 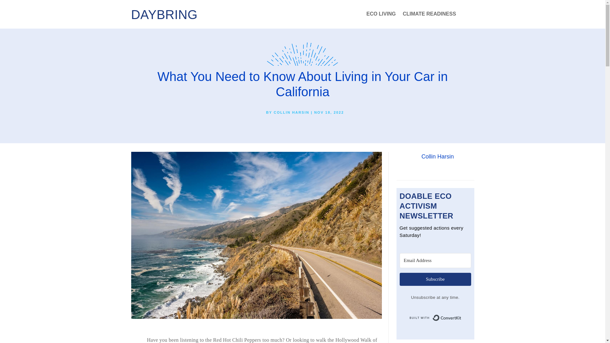 I want to click on CLIMATE READINESS, so click(x=430, y=15).